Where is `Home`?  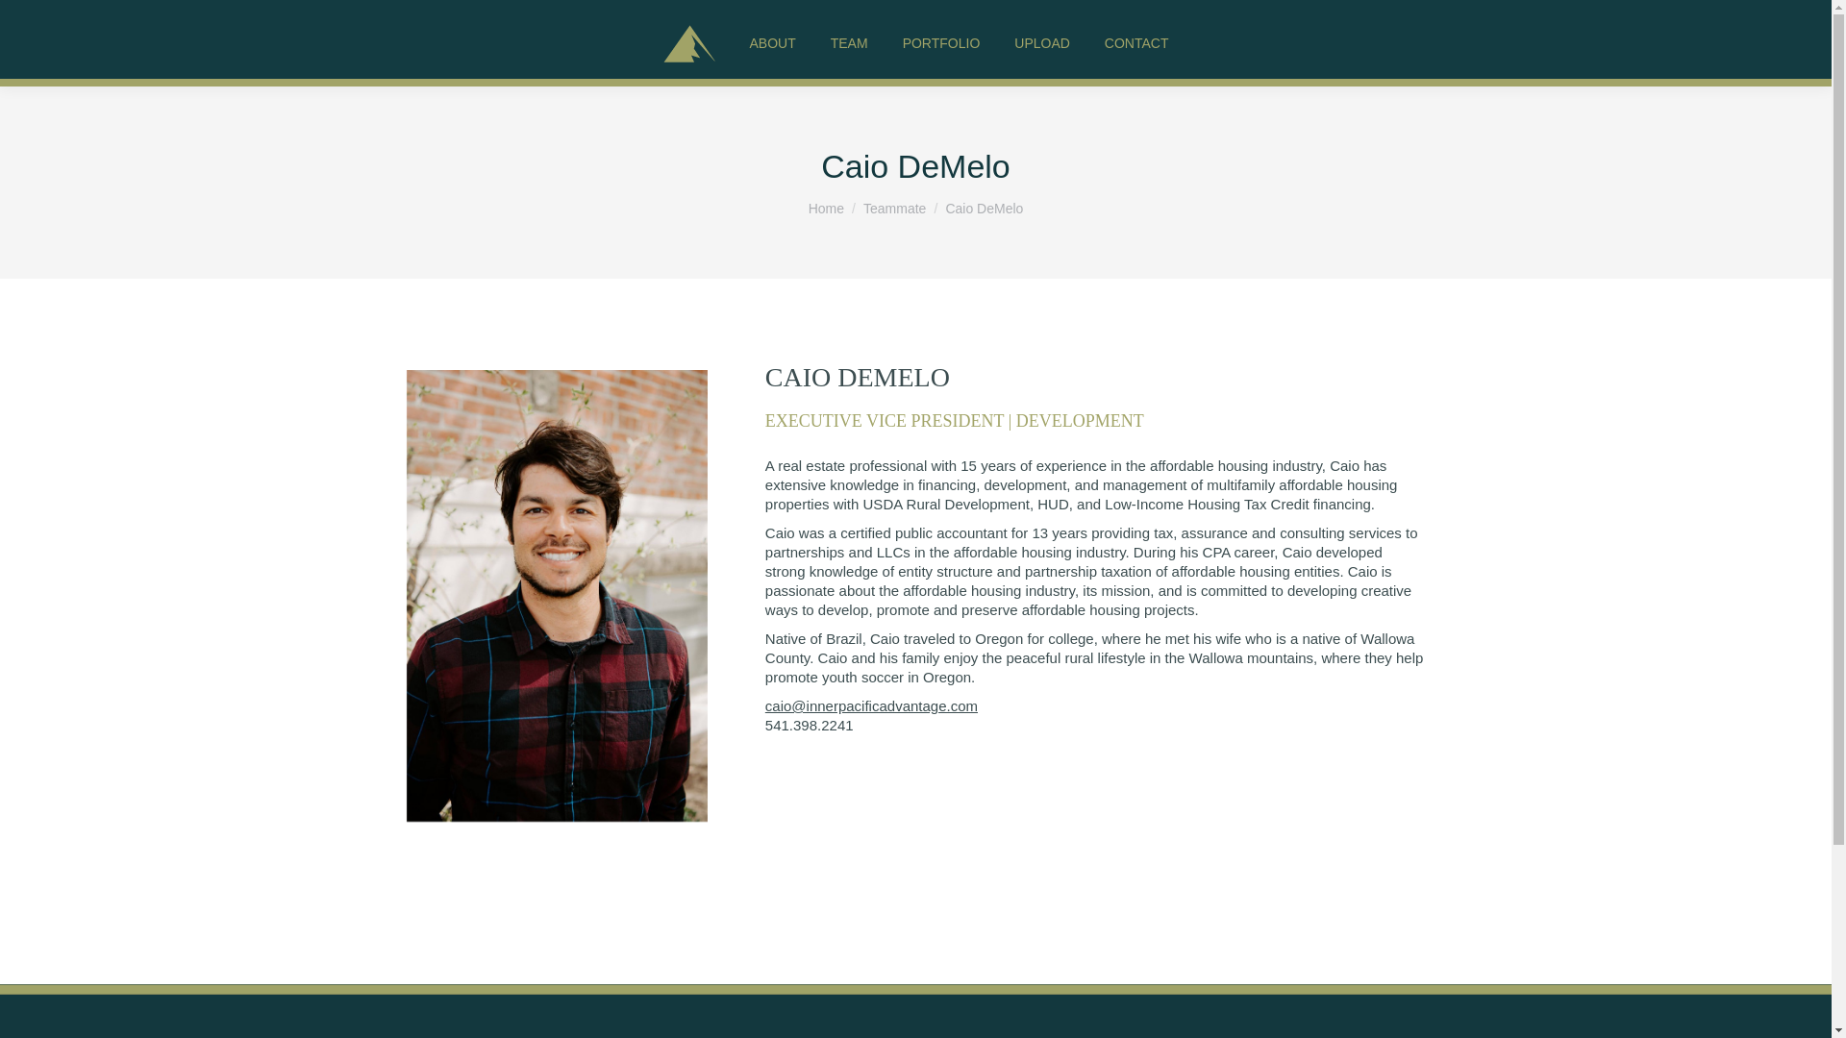 Home is located at coordinates (825, 208).